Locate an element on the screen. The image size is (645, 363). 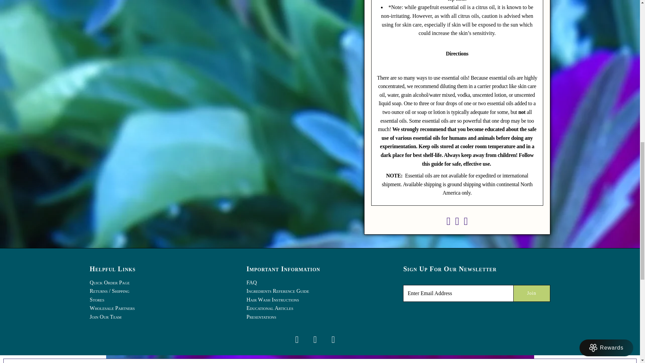
Share on Twitter is located at coordinates (457, 223).